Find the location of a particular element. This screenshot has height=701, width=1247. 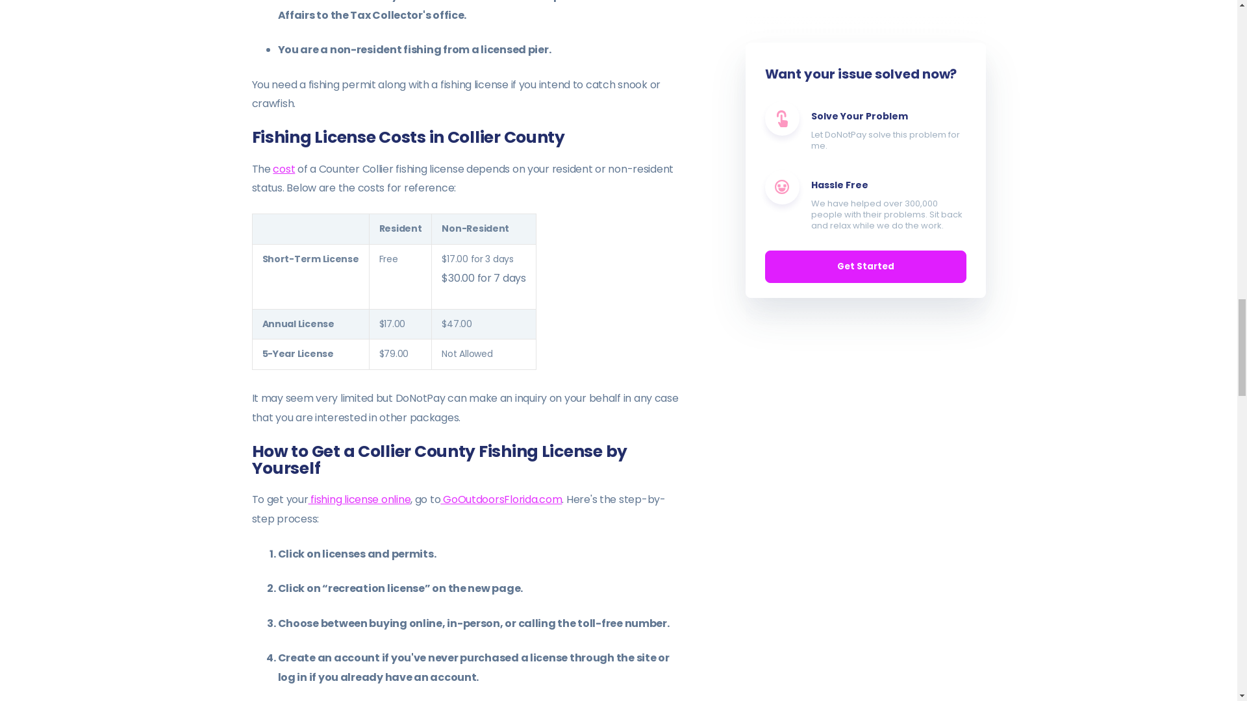

GoOutdoorsFlorida.com is located at coordinates (501, 499).